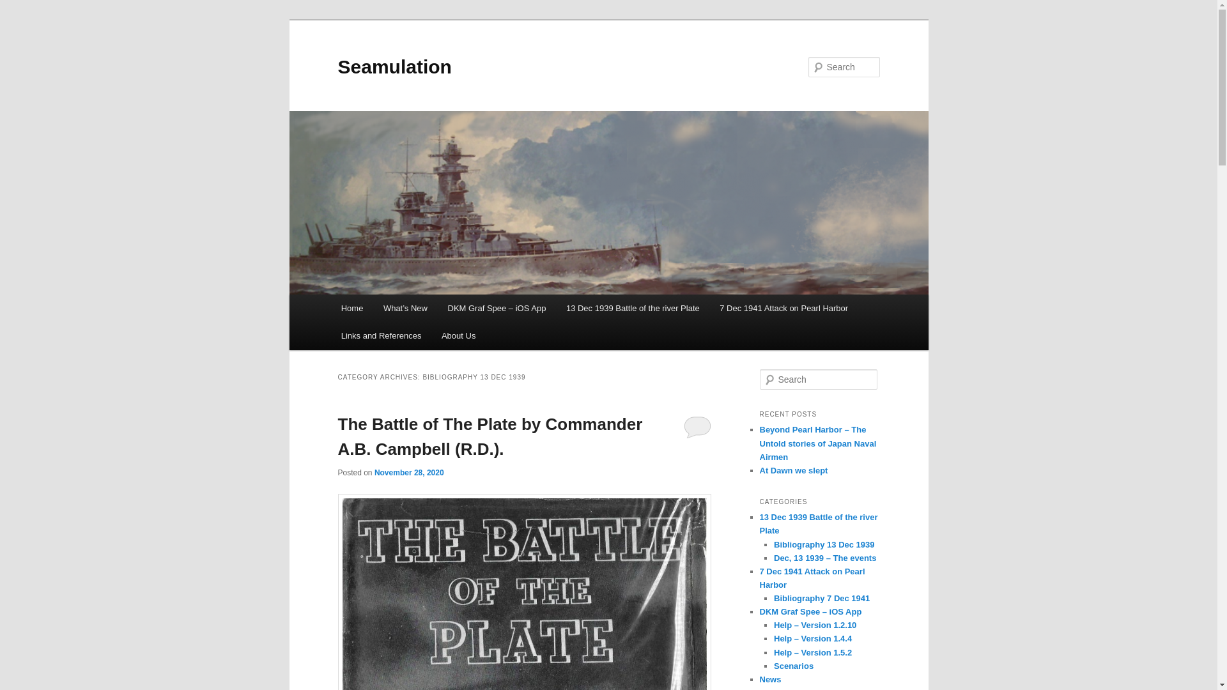 The image size is (1227, 690). I want to click on Links and References, so click(381, 335).